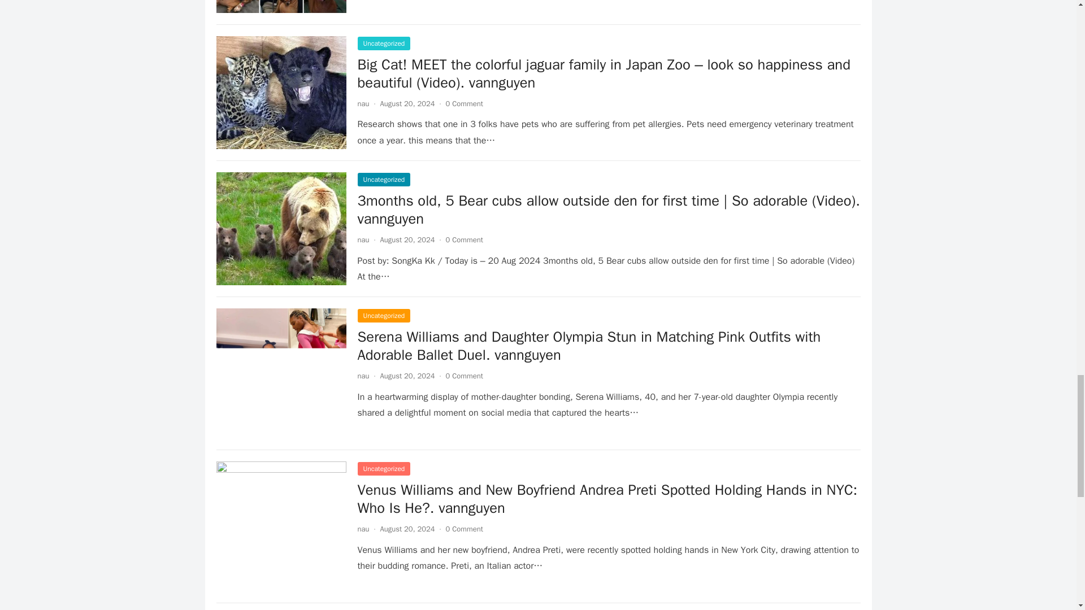 This screenshot has height=610, width=1085. Describe the element at coordinates (383, 315) in the screenshot. I see `Uncategorized` at that location.